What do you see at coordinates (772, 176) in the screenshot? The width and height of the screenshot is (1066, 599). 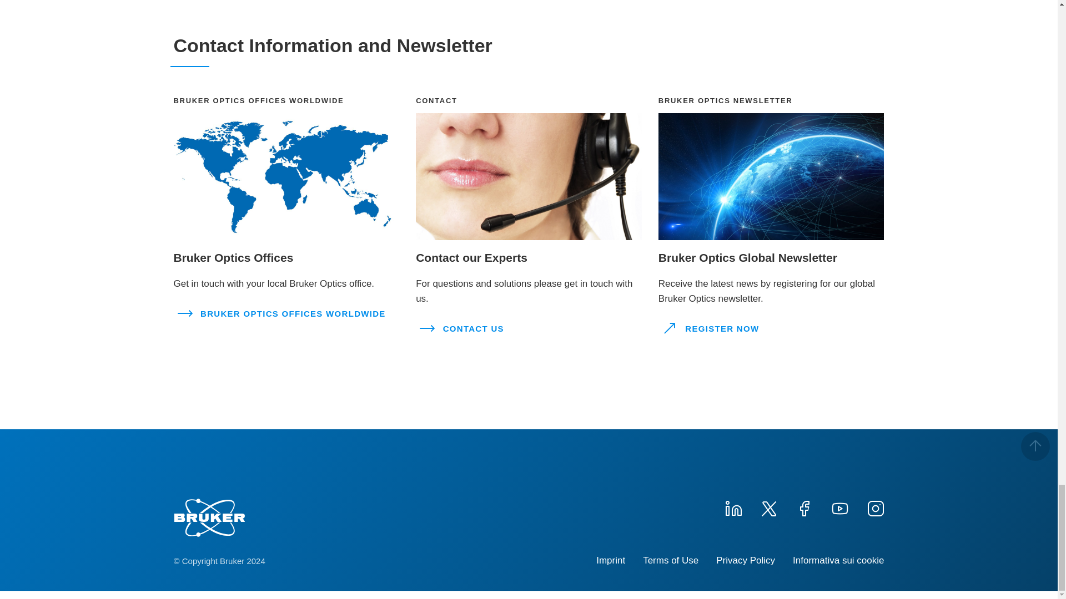 I see `world commumnication space` at bounding box center [772, 176].